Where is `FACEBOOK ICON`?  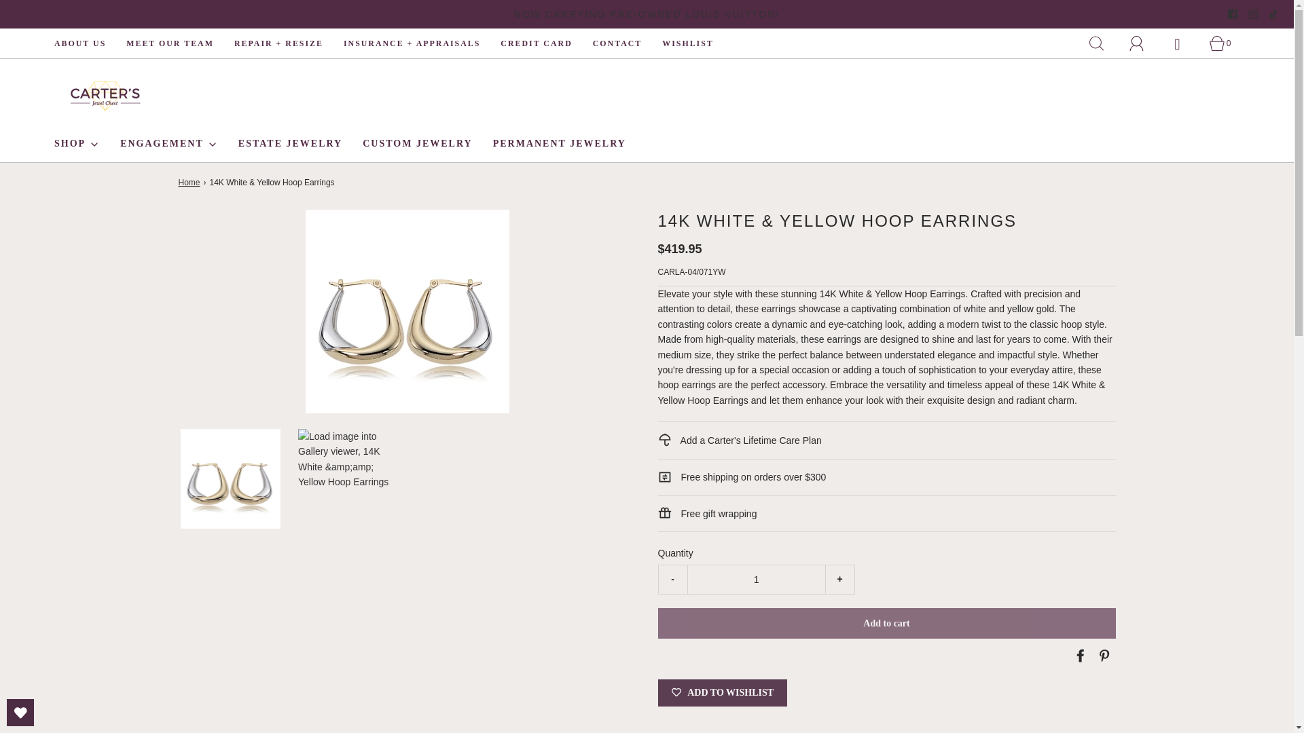
FACEBOOK ICON is located at coordinates (1233, 14).